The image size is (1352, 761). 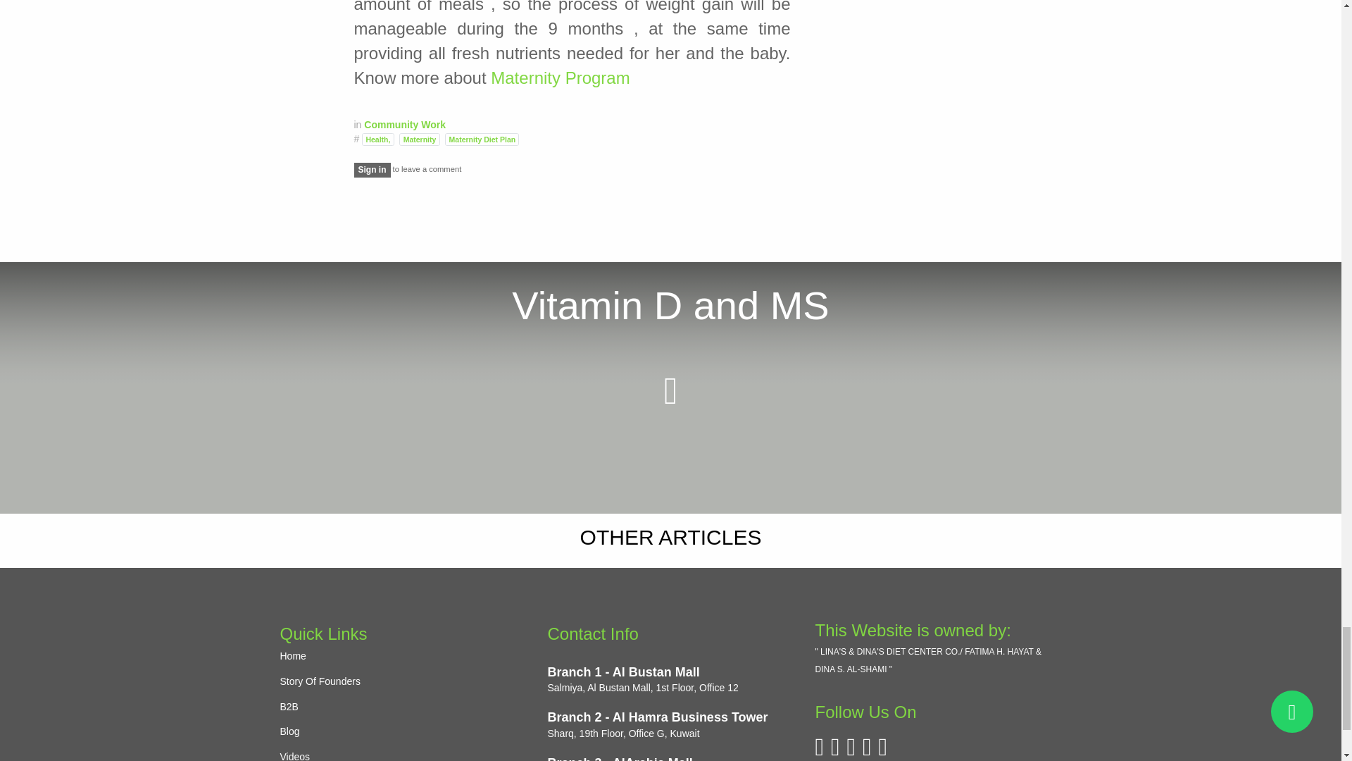 I want to click on Community Work, so click(x=404, y=124).